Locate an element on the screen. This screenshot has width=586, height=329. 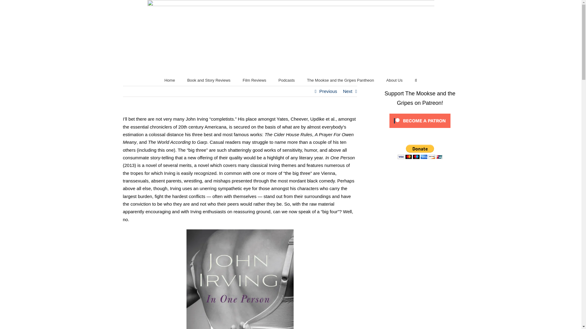
Previous is located at coordinates (328, 91).